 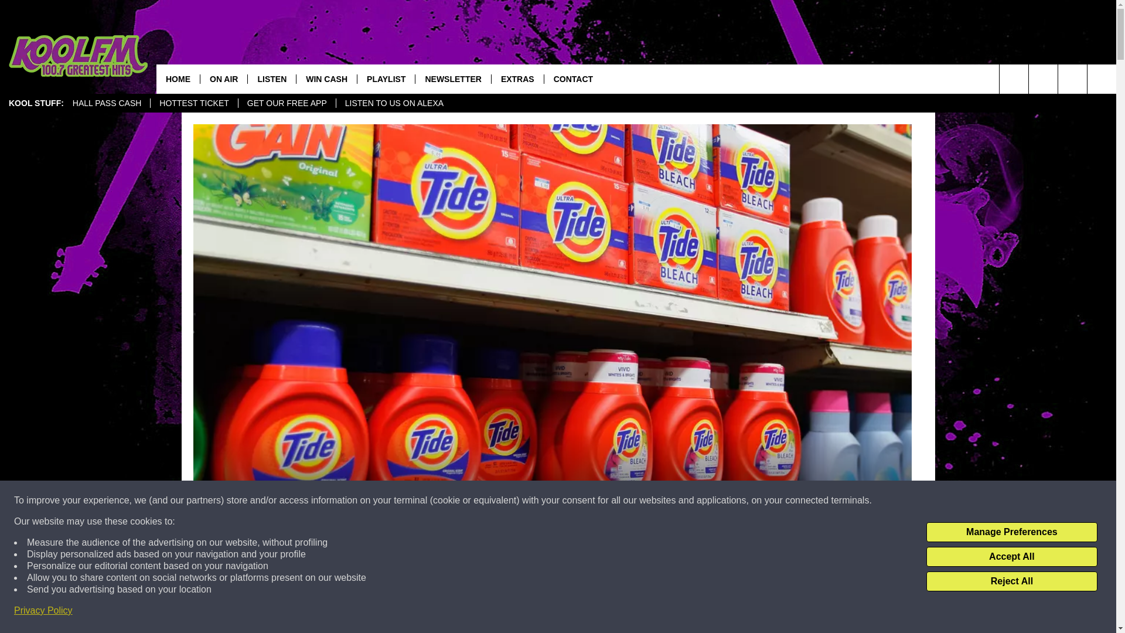 I want to click on NEWSLETTER, so click(x=452, y=79).